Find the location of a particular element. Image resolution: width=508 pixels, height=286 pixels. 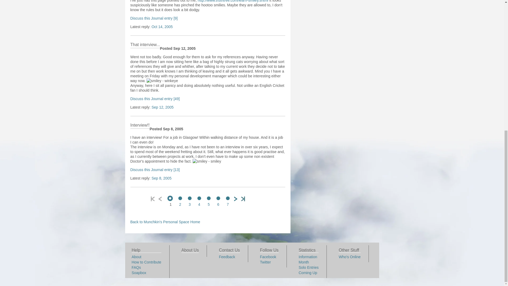

Coming Up is located at coordinates (308, 272).